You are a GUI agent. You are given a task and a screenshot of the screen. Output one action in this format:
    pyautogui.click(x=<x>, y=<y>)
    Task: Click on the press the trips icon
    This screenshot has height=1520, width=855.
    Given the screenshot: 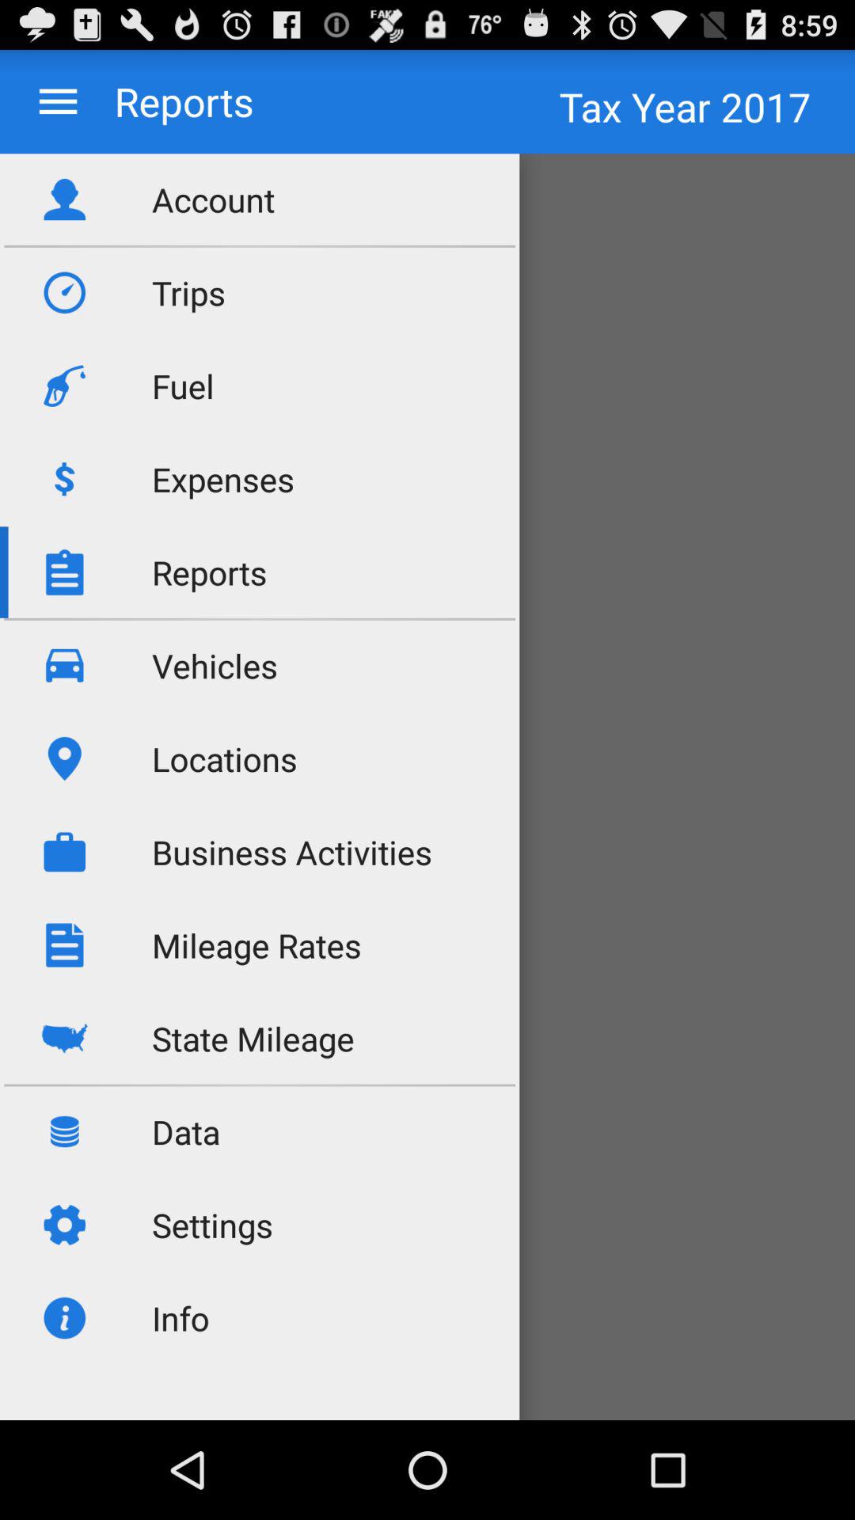 What is the action you would take?
    pyautogui.click(x=188, y=293)
    